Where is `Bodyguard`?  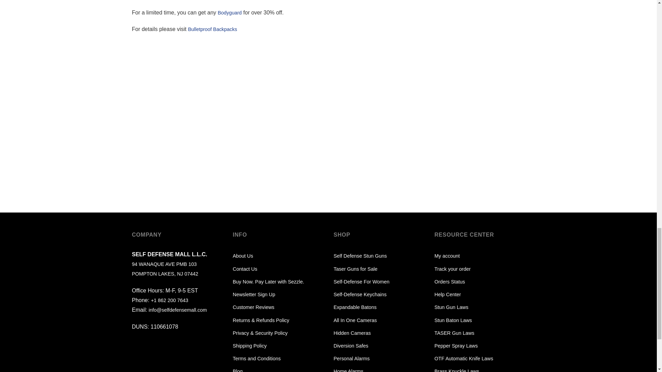
Bodyguard is located at coordinates (230, 13).